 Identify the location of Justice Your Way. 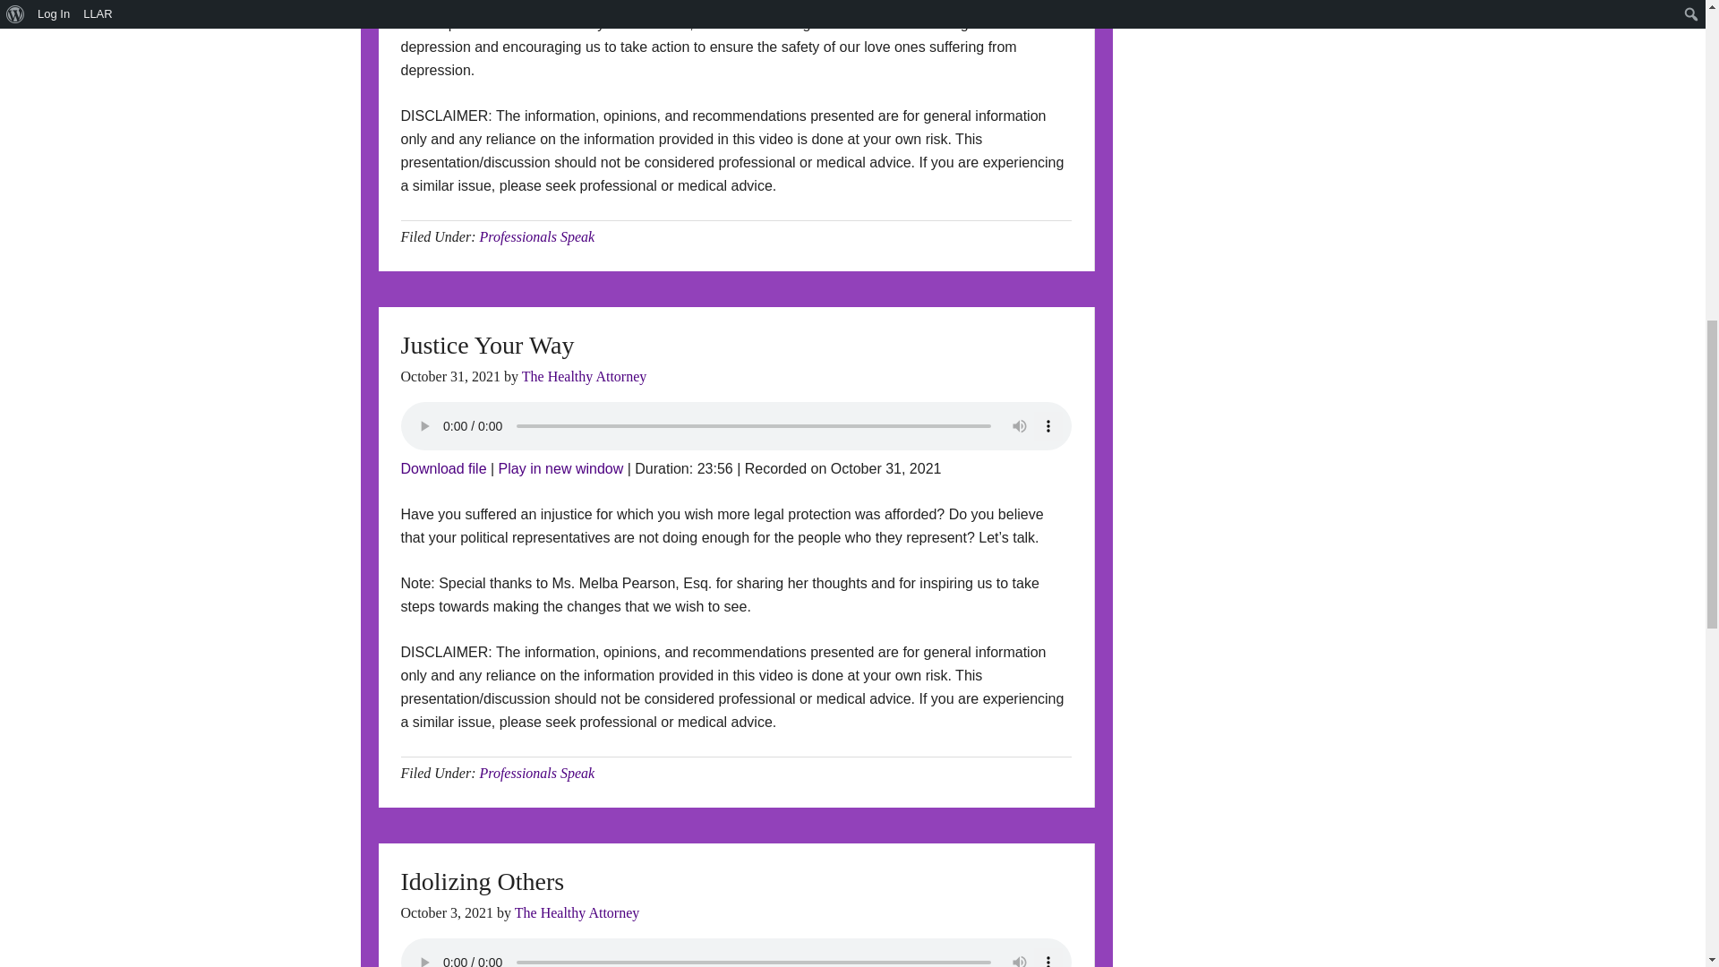
(487, 345).